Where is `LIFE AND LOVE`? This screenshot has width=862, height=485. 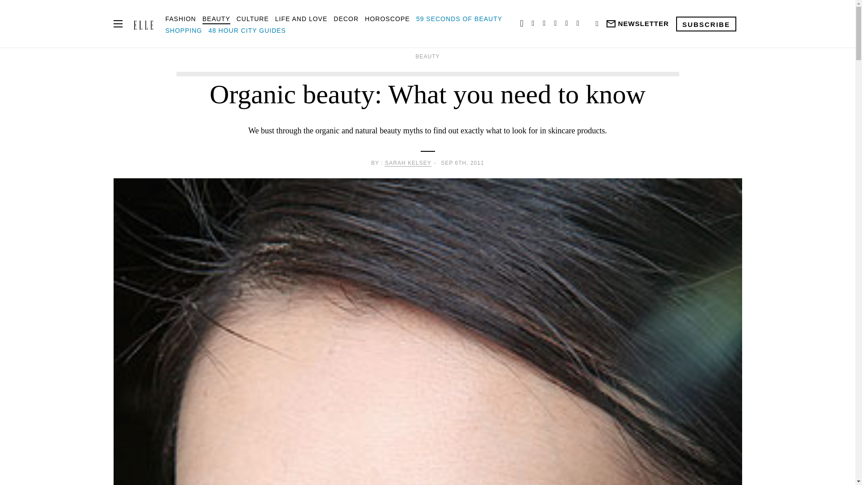
LIFE AND LOVE is located at coordinates (301, 18).